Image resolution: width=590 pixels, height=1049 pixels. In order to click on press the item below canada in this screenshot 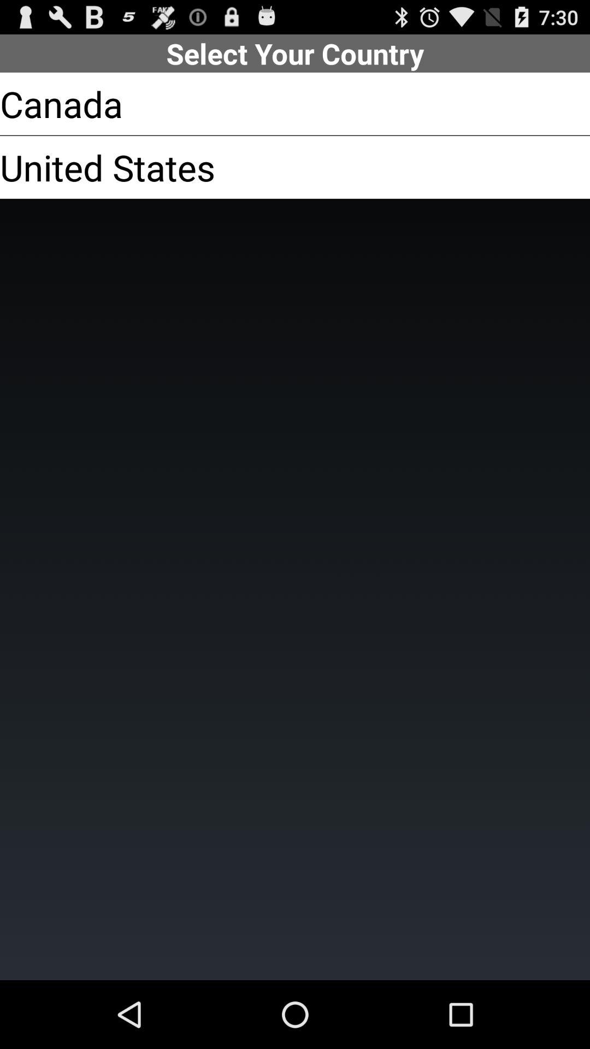, I will do `click(107, 167)`.